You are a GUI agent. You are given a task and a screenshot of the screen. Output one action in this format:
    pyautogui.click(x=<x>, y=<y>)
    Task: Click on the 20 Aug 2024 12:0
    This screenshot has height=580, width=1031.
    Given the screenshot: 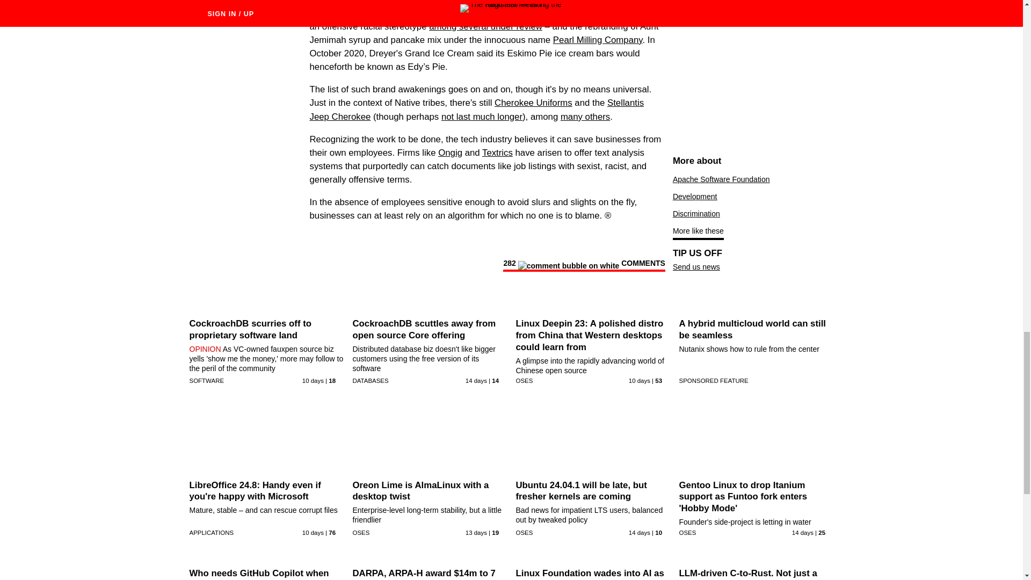 What is the action you would take?
    pyautogui.click(x=476, y=533)
    